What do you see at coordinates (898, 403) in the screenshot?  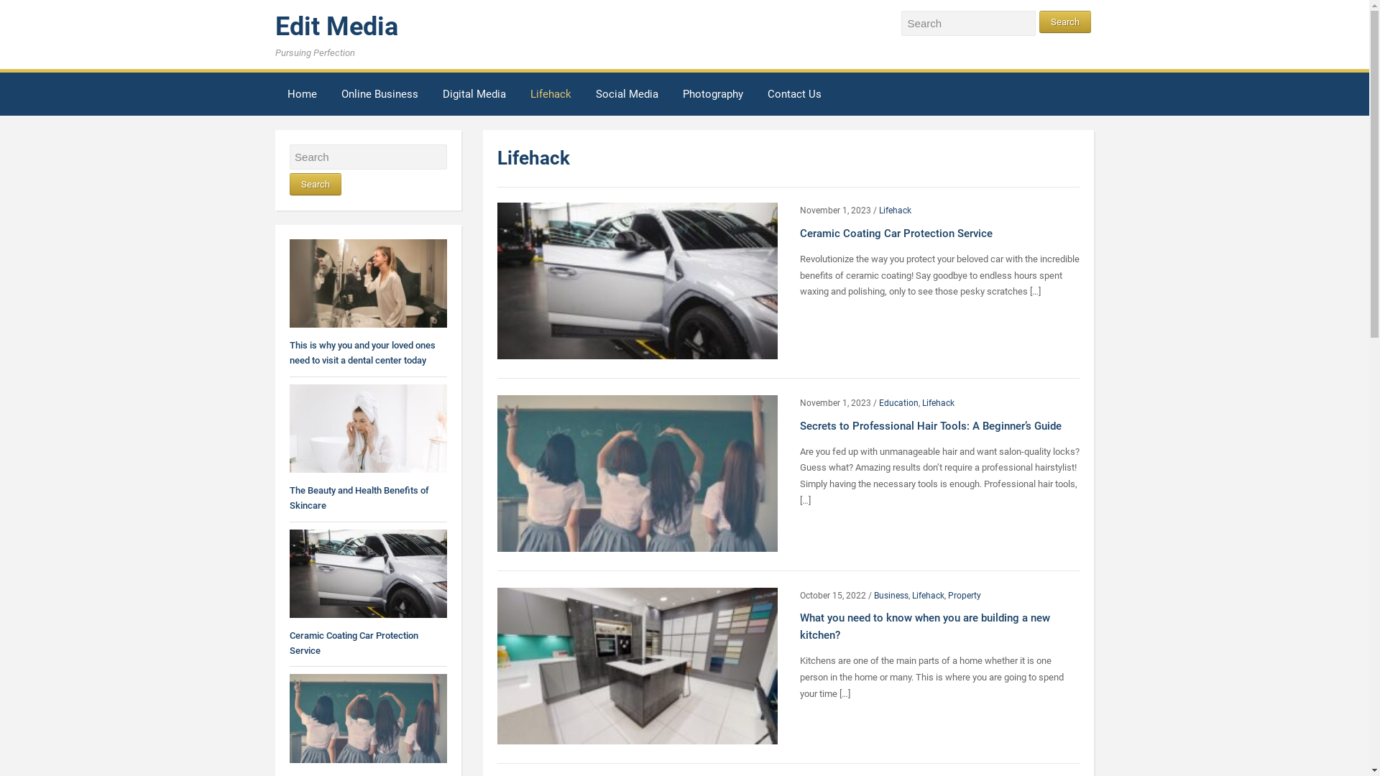 I see `Education` at bounding box center [898, 403].